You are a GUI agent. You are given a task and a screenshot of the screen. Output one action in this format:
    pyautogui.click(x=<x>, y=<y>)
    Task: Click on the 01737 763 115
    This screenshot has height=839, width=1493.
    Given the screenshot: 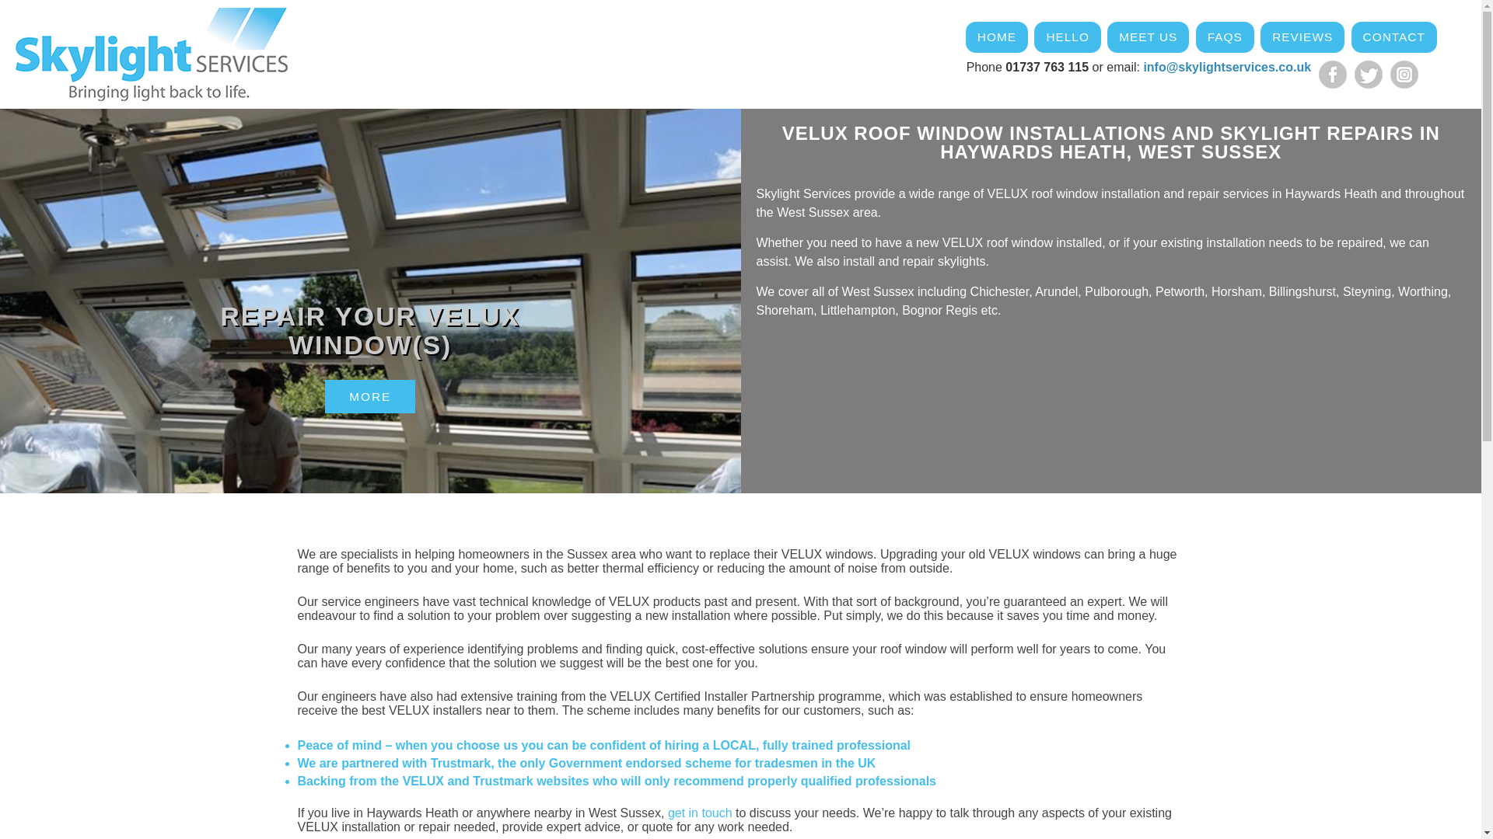 What is the action you would take?
    pyautogui.click(x=1047, y=67)
    